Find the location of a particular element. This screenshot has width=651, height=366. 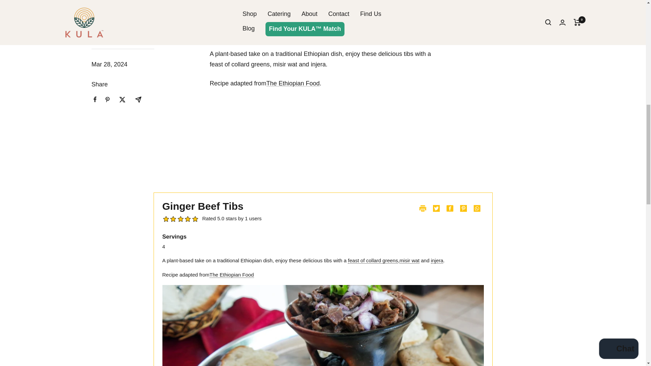

feast of collard greens is located at coordinates (373, 260).